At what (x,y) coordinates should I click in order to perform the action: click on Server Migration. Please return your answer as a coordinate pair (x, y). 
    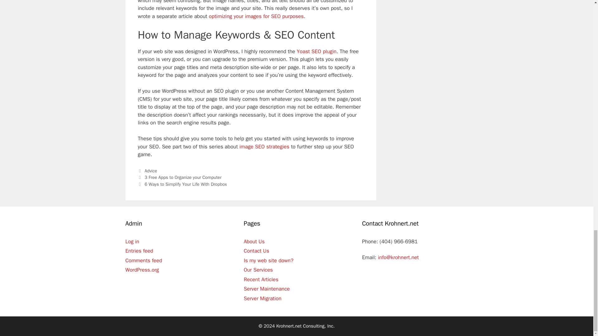
    Looking at the image, I should click on (262, 298).